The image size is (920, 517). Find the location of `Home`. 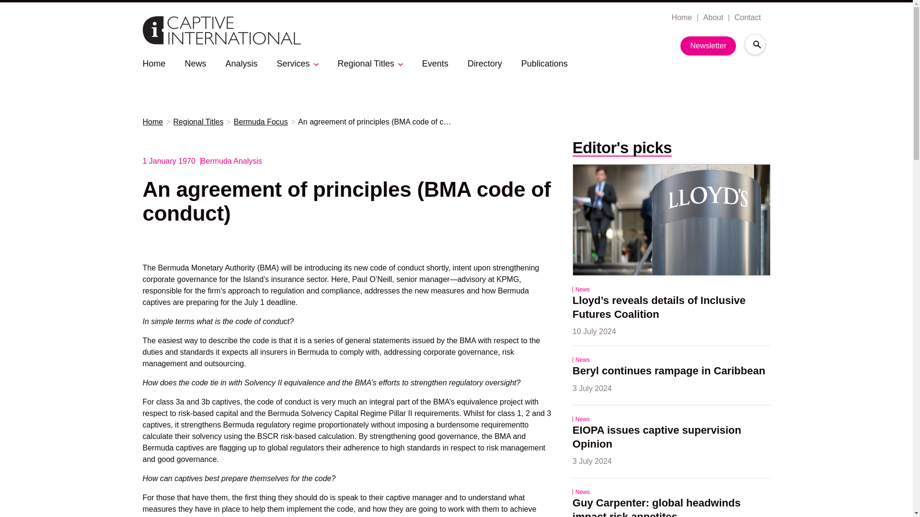

Home is located at coordinates (153, 122).